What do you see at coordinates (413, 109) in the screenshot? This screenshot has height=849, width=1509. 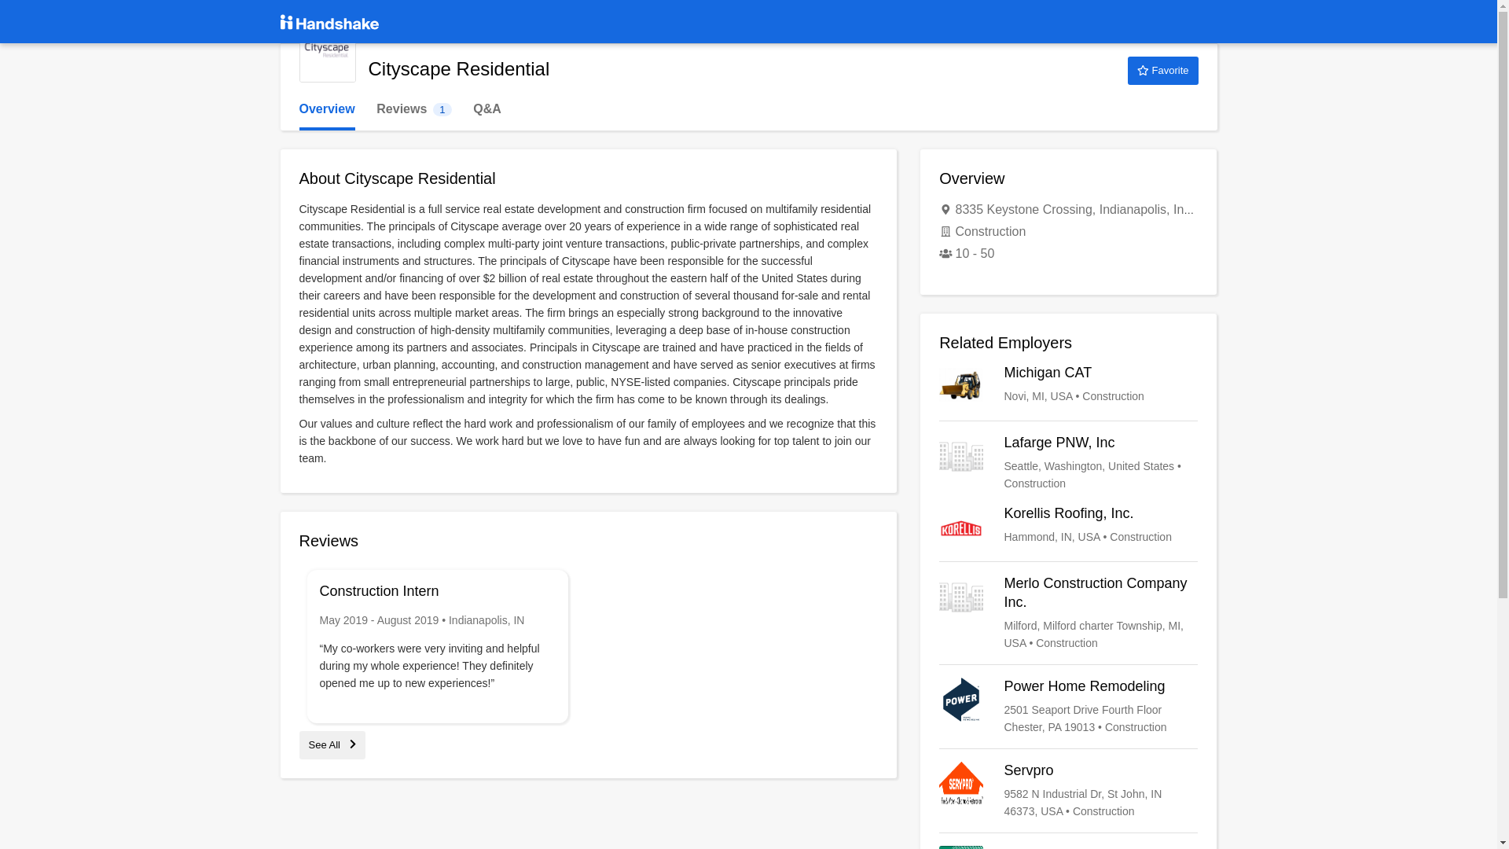 I see `Overview` at bounding box center [413, 109].